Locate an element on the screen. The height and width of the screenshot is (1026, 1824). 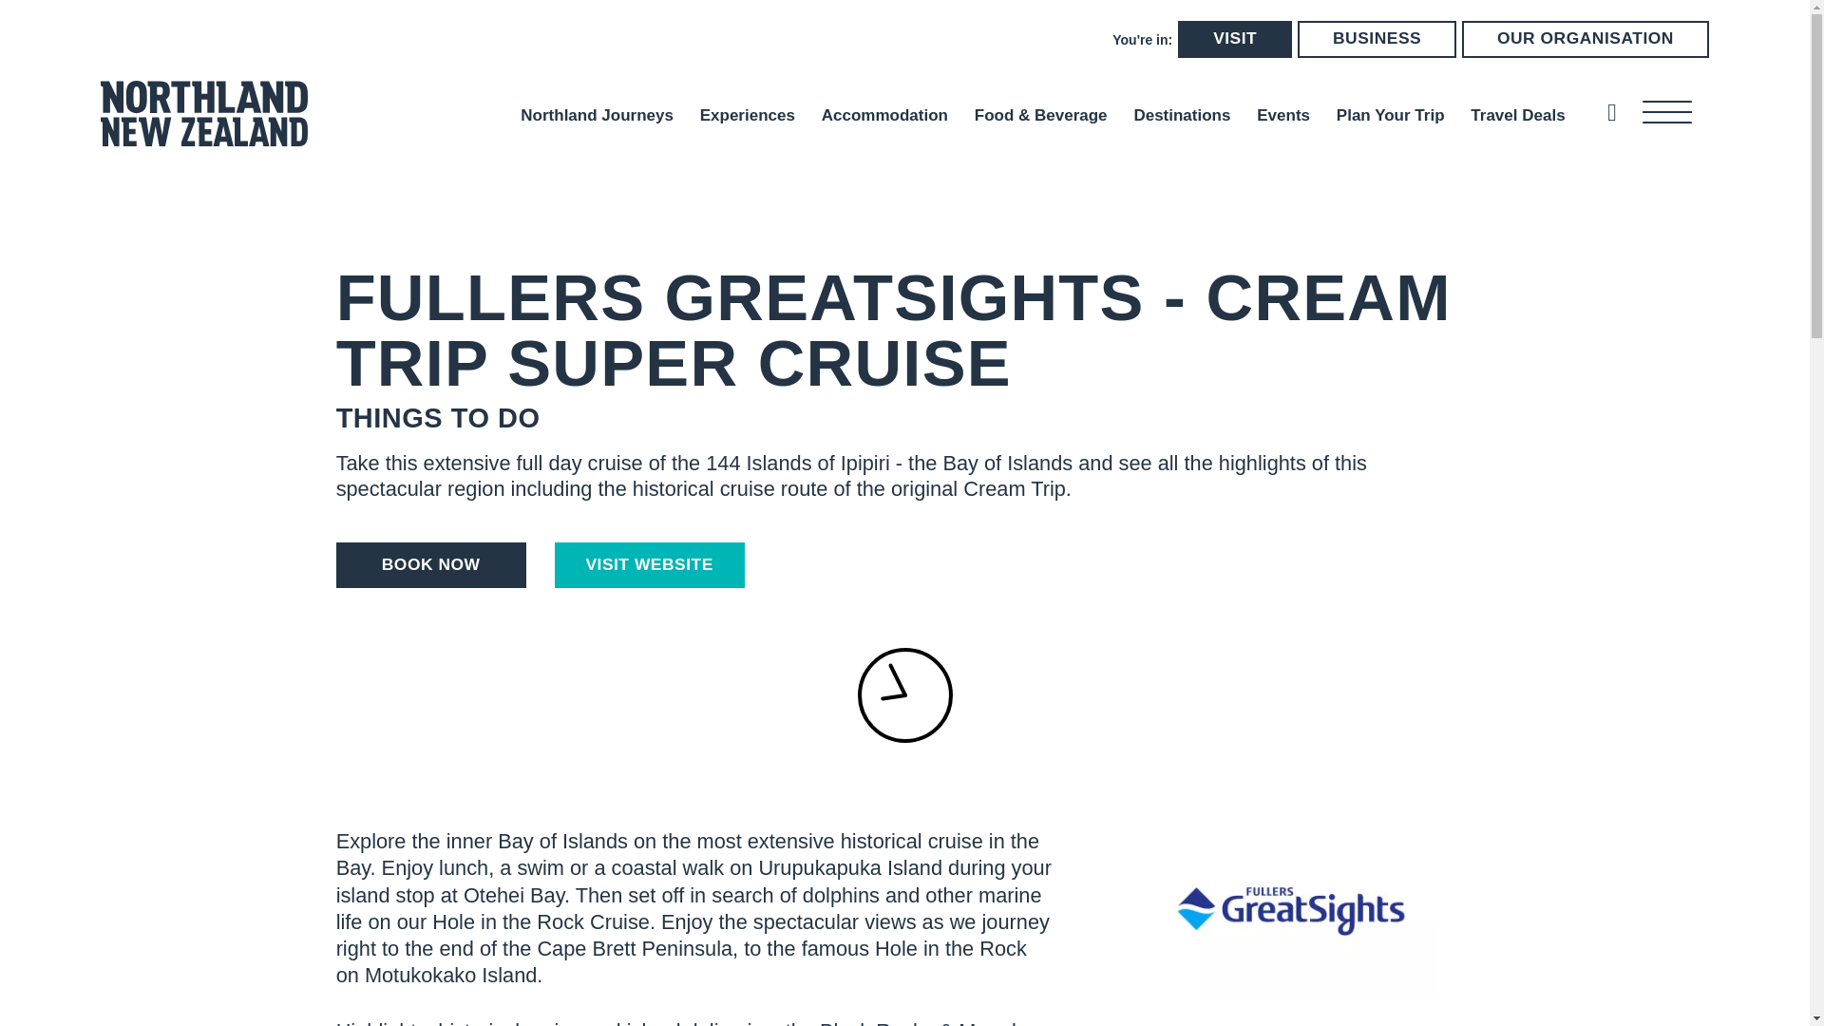
Experiences is located at coordinates (748, 115).